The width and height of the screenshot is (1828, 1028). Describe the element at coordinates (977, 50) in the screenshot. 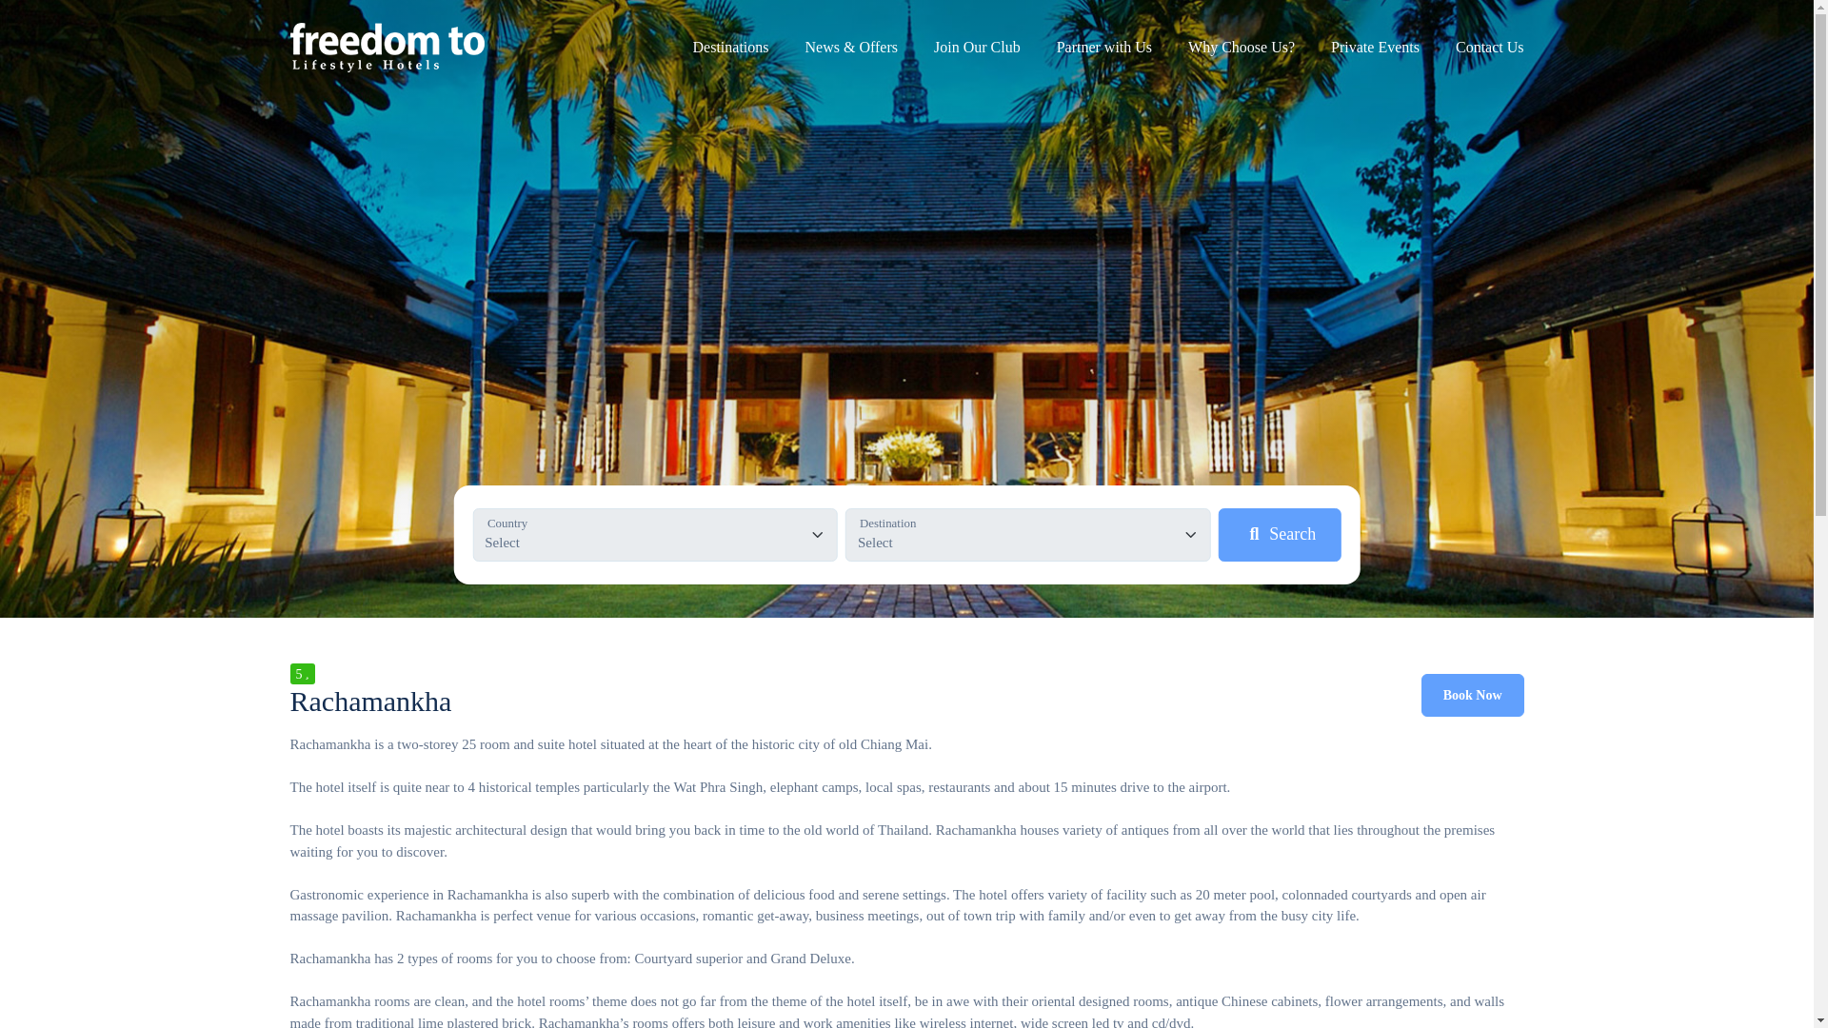

I see `Join Our Club` at that location.